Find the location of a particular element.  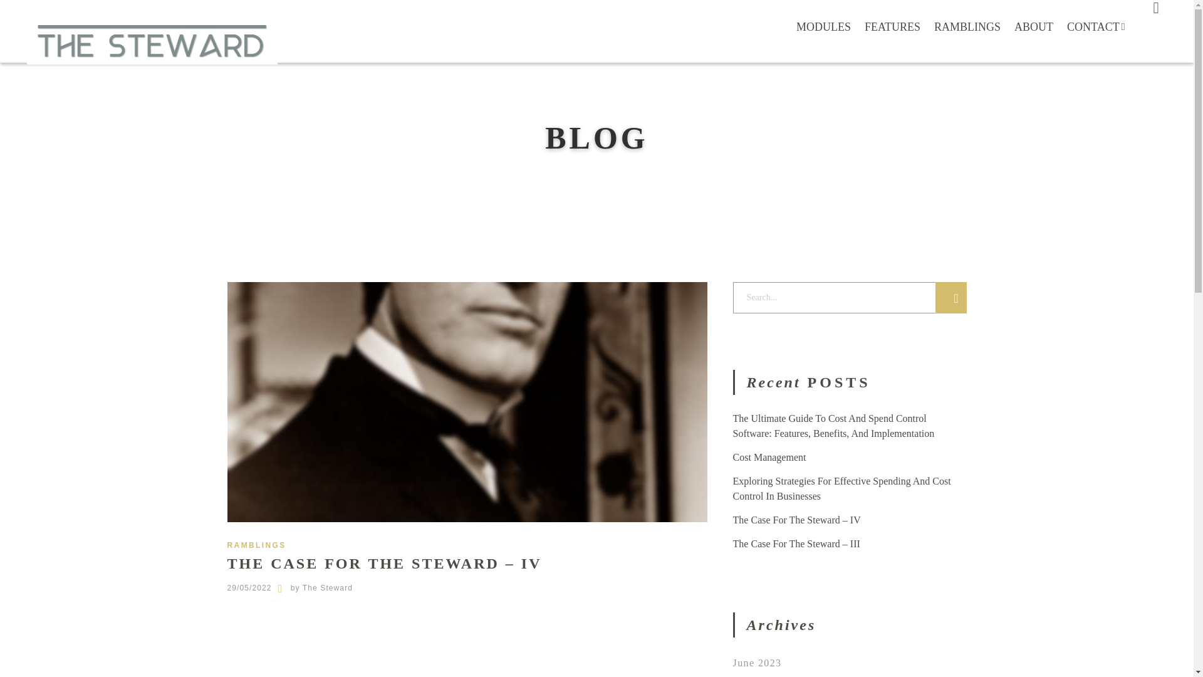

FEATURES is located at coordinates (892, 28).